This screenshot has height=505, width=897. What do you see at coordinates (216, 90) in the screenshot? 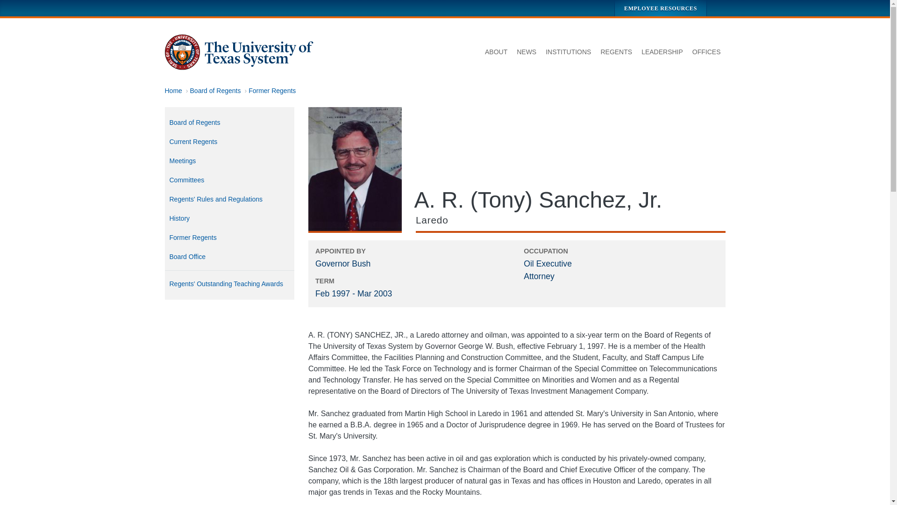
I see `Board of Regents` at bounding box center [216, 90].